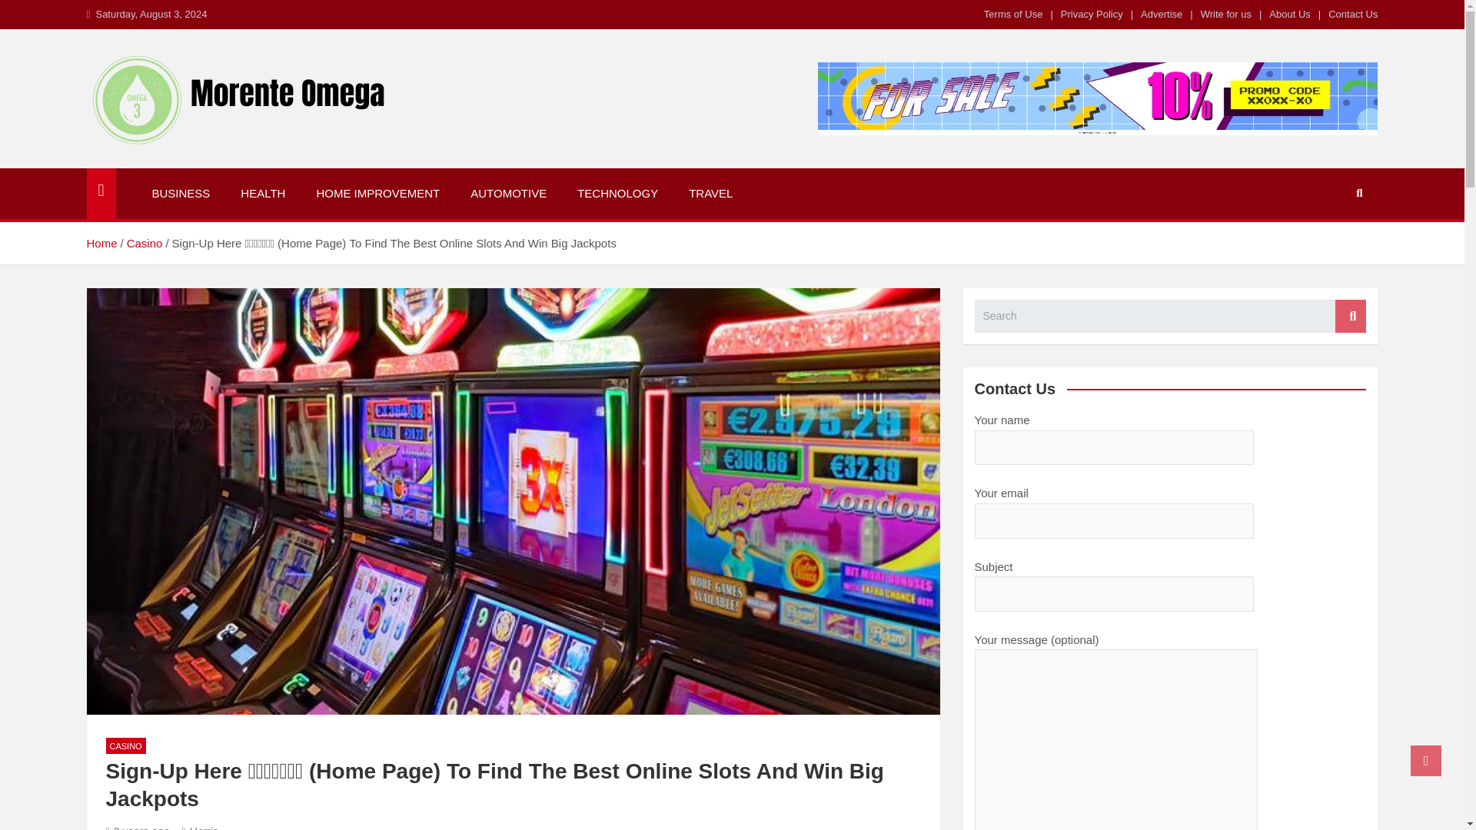  Describe the element at coordinates (263, 194) in the screenshot. I see `HEALTH` at that location.